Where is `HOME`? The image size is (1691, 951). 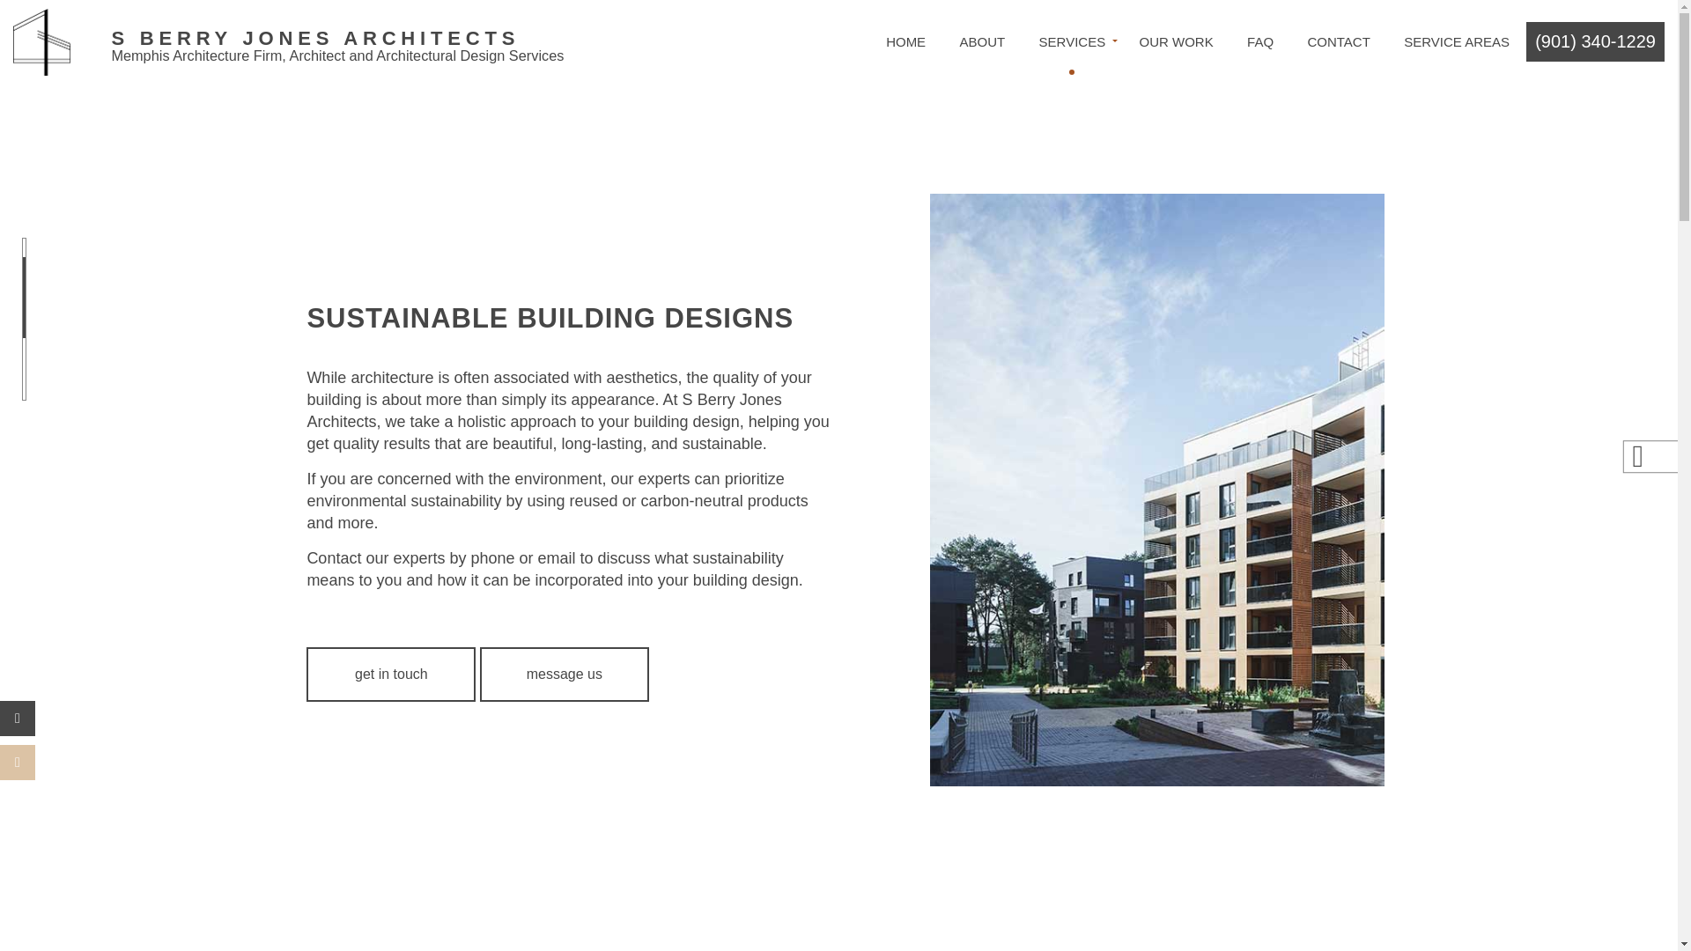 HOME is located at coordinates (905, 41).